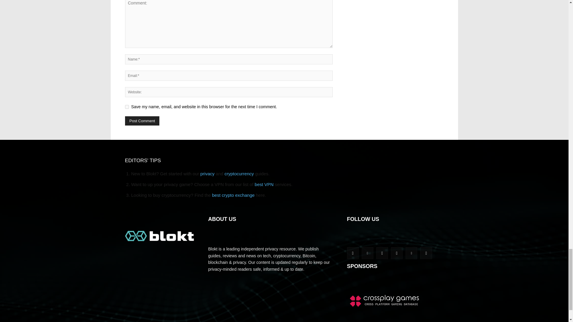  I want to click on Post Comment, so click(142, 121).